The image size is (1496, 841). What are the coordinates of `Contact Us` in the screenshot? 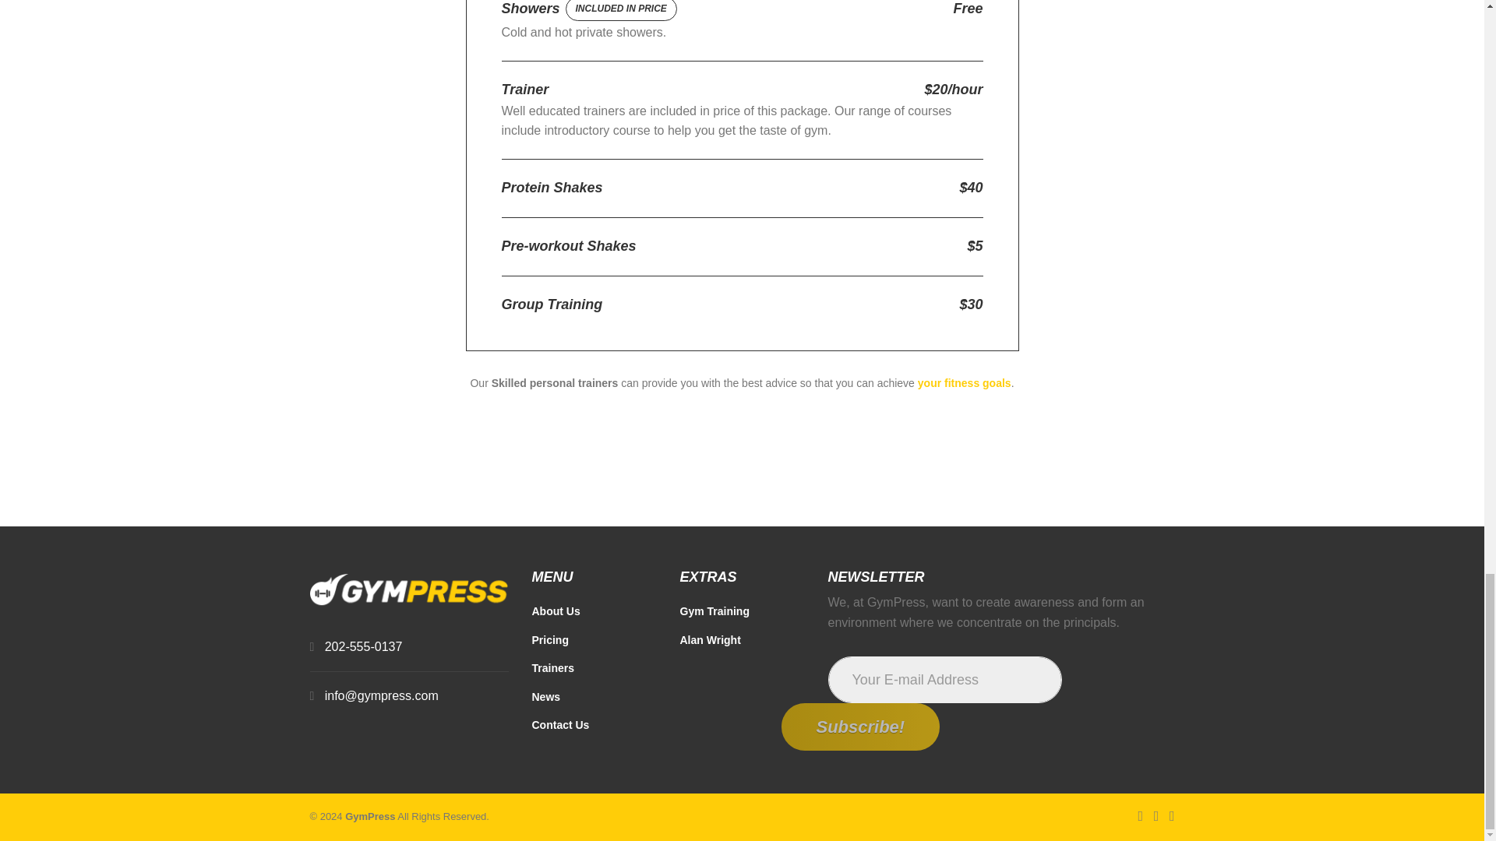 It's located at (594, 730).